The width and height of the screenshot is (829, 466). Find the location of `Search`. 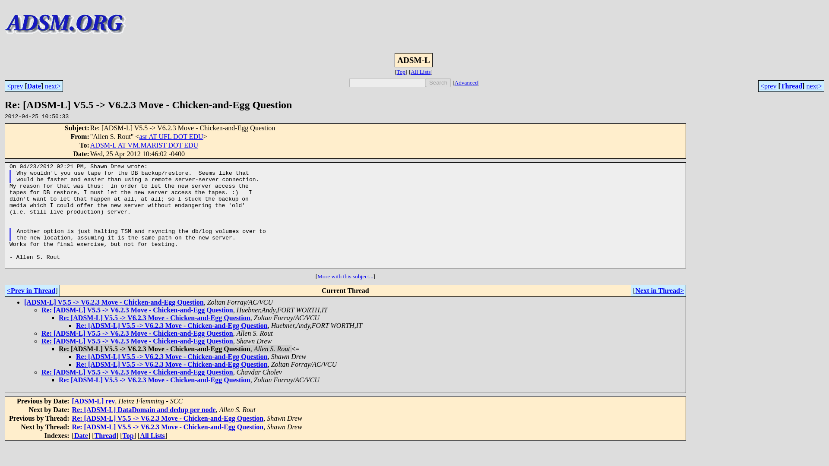

Search is located at coordinates (438, 82).